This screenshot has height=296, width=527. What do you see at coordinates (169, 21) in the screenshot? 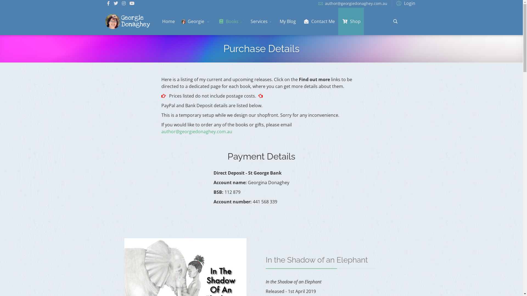
I see `Home` at bounding box center [169, 21].